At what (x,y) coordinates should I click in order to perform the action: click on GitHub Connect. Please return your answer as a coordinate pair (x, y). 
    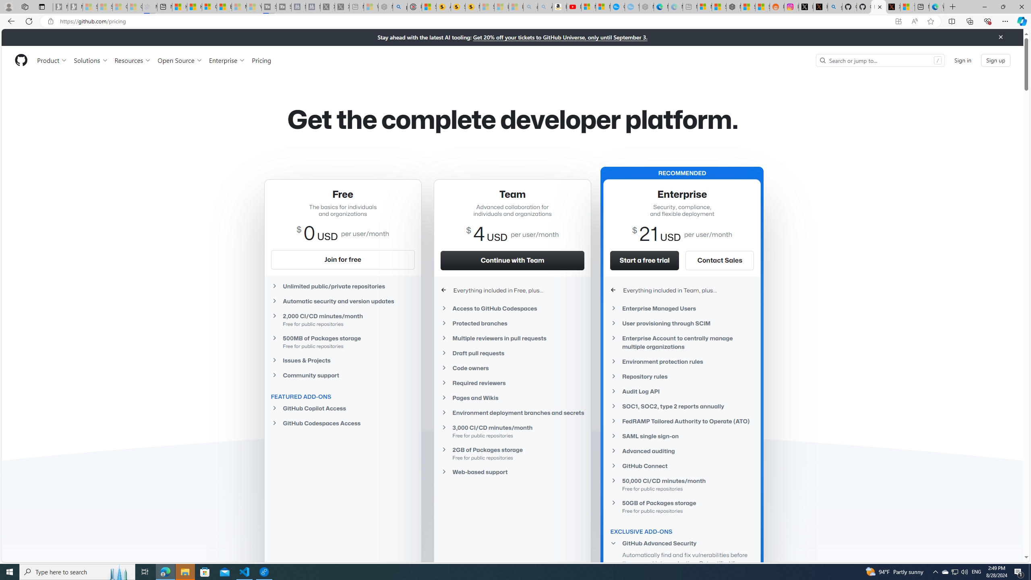
    Looking at the image, I should click on (682, 466).